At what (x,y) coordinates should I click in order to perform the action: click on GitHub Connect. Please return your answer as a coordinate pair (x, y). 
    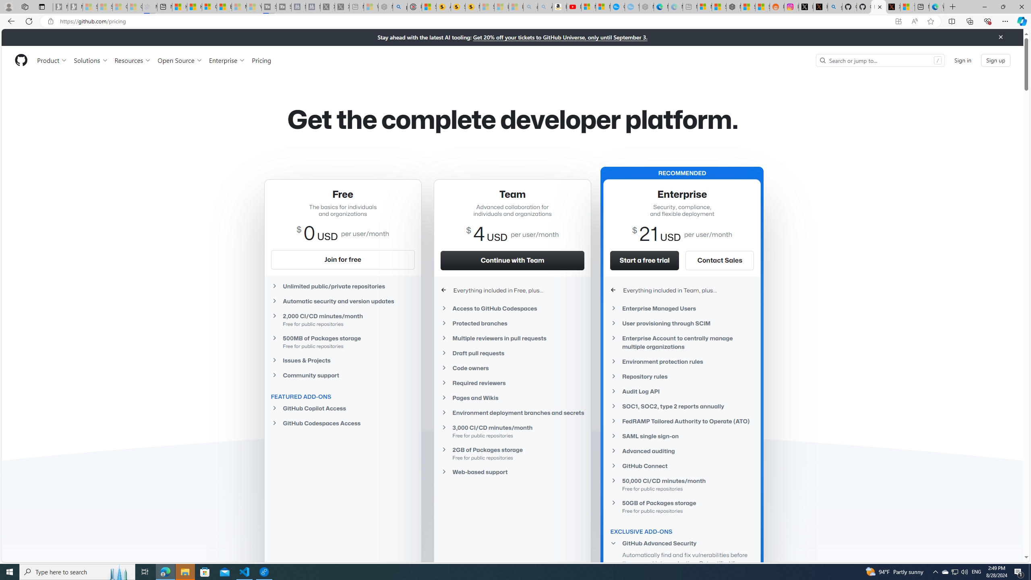
    Looking at the image, I should click on (682, 466).